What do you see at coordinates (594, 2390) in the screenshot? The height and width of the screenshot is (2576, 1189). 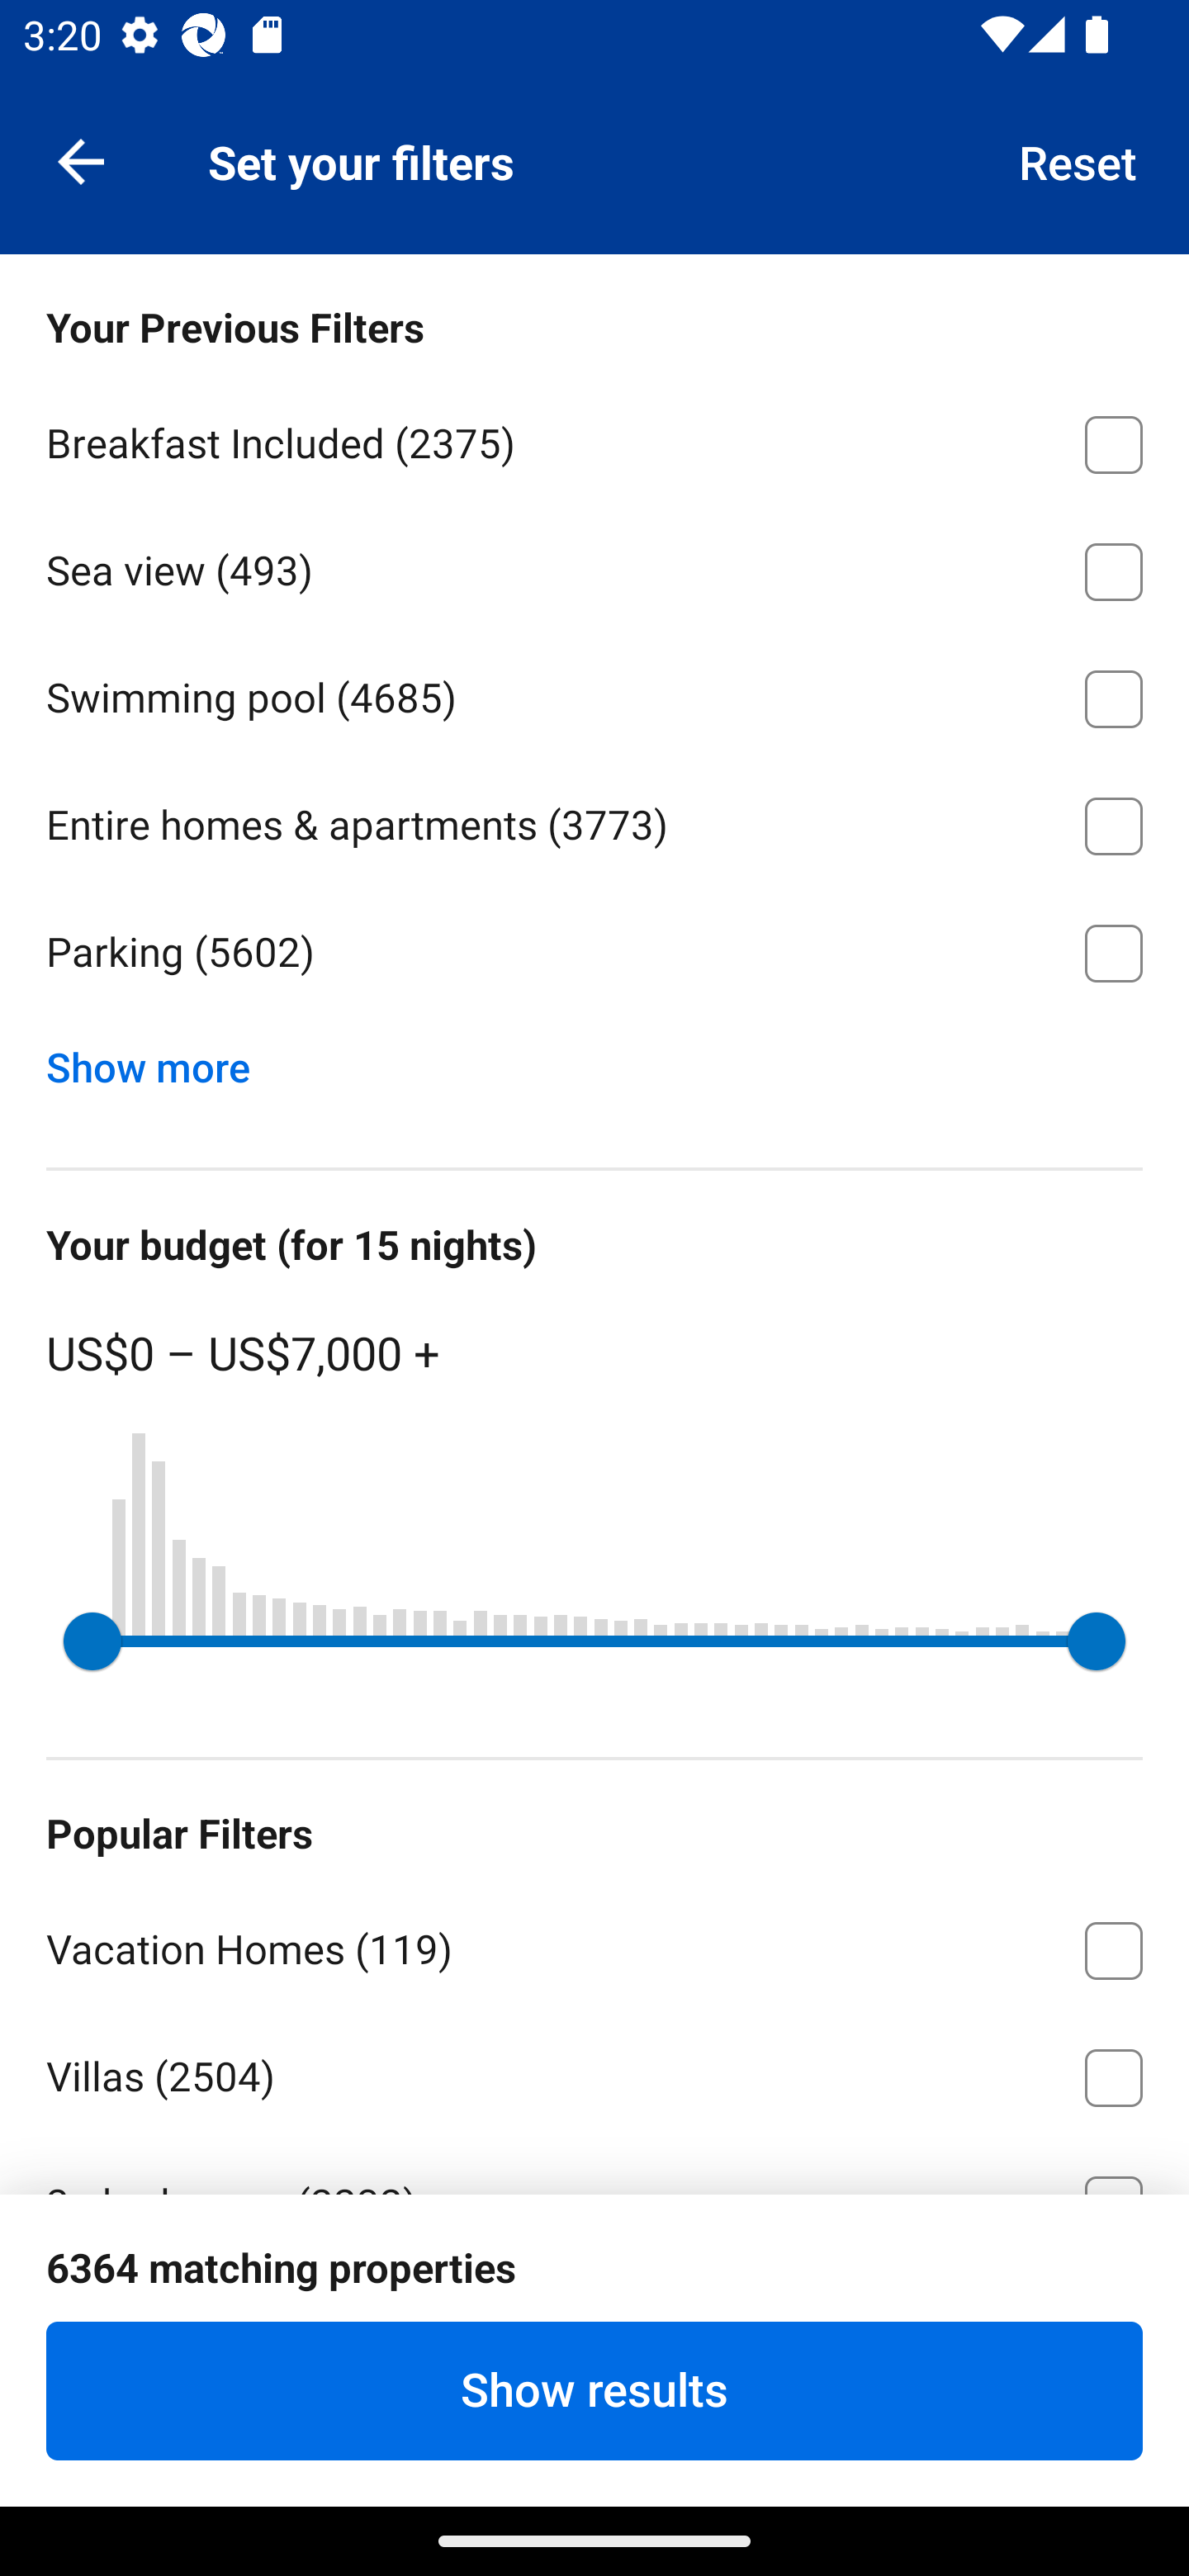 I see `Show results` at bounding box center [594, 2390].